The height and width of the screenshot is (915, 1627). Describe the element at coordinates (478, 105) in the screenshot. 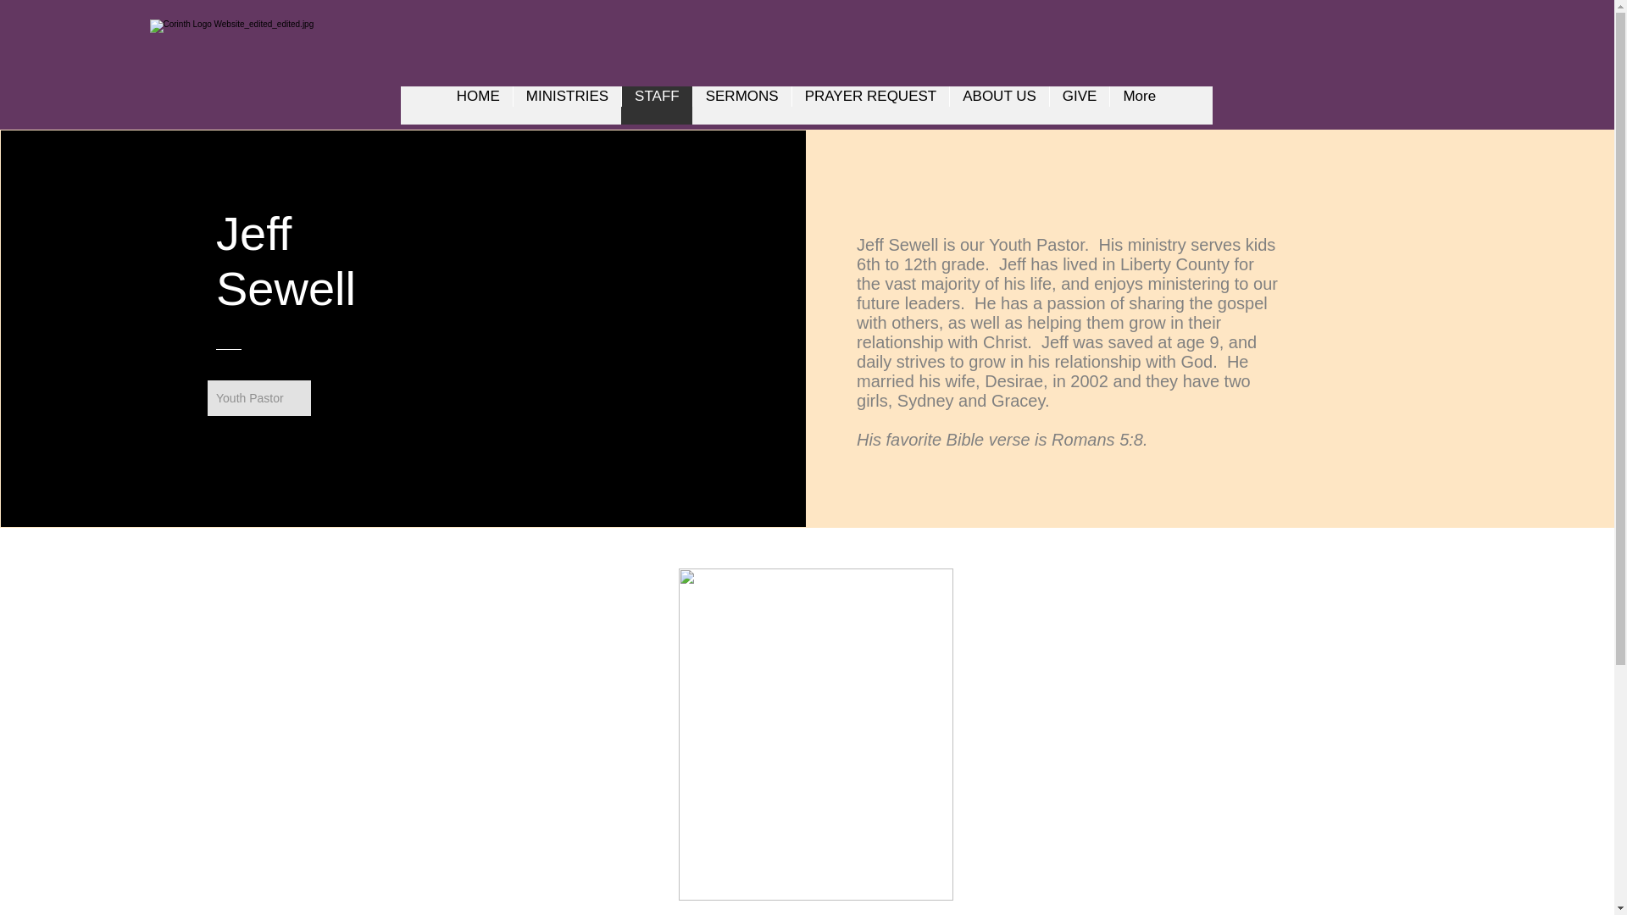

I see `HOME` at that location.